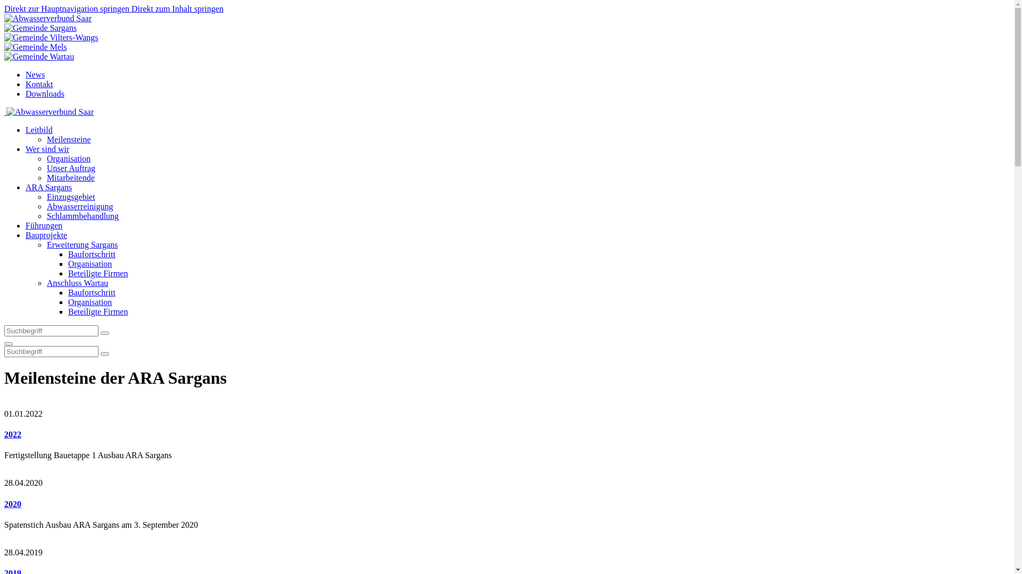 This screenshot has width=1022, height=574. What do you see at coordinates (39, 57) in the screenshot?
I see `Gemeinde Wartau` at bounding box center [39, 57].